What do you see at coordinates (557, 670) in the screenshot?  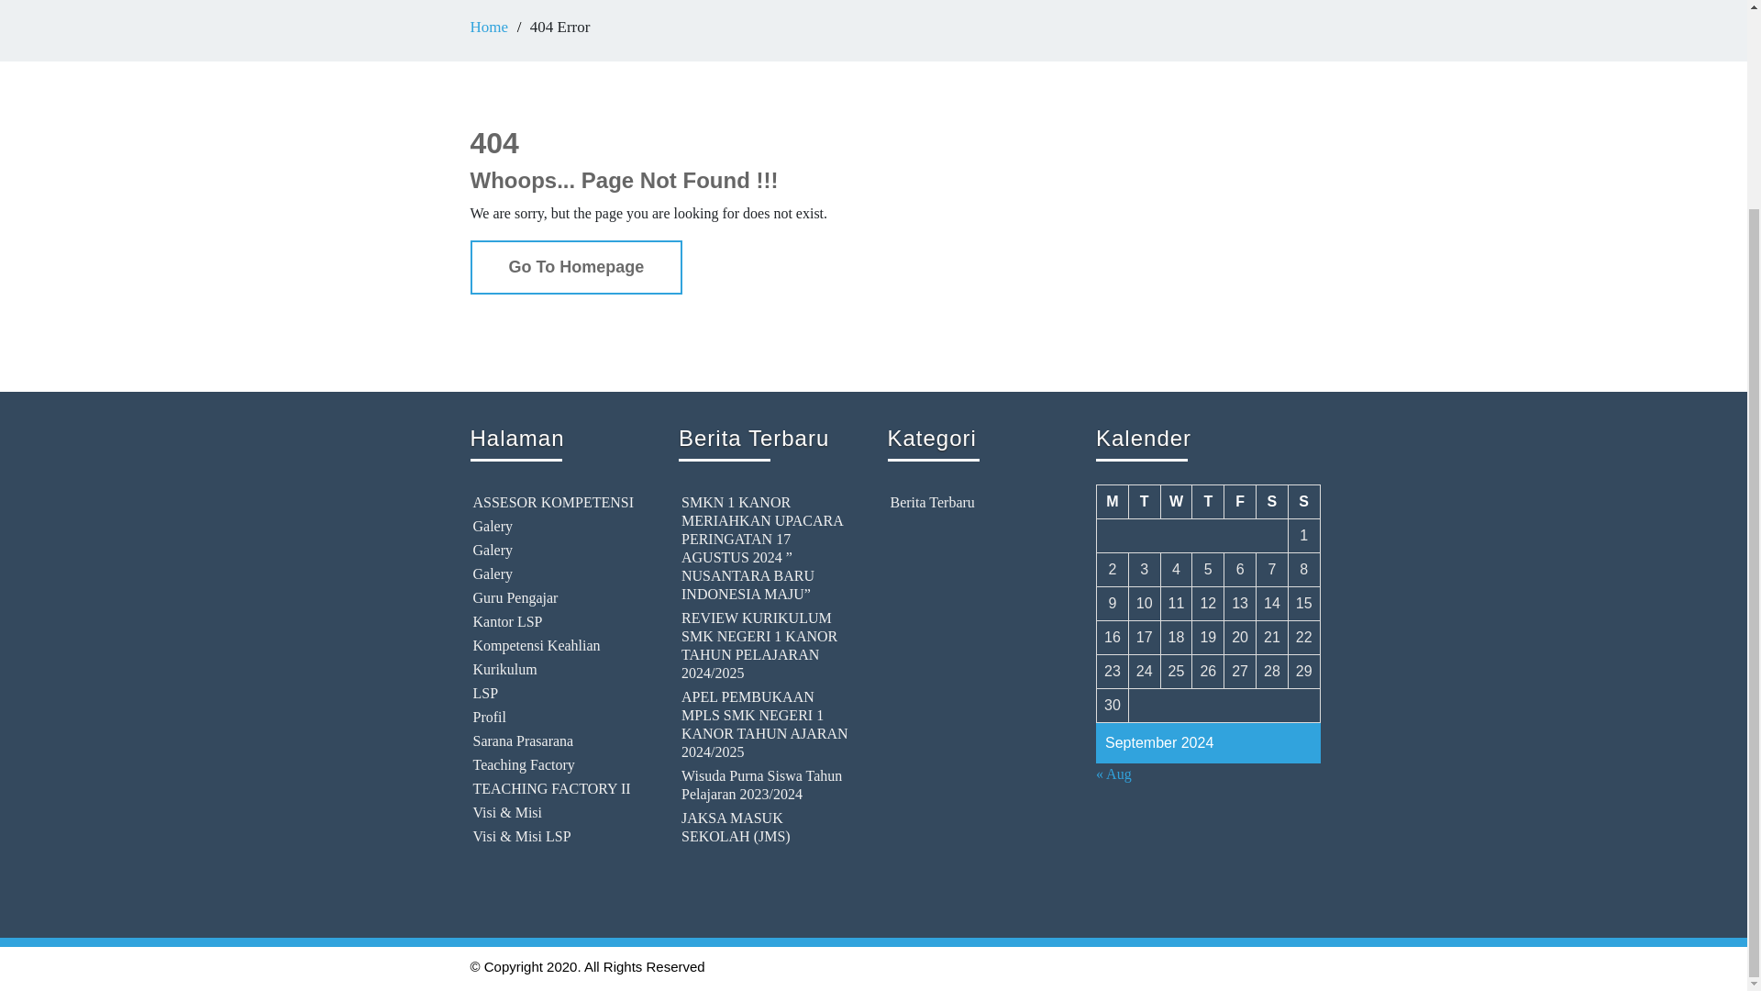 I see `Kurikulum` at bounding box center [557, 670].